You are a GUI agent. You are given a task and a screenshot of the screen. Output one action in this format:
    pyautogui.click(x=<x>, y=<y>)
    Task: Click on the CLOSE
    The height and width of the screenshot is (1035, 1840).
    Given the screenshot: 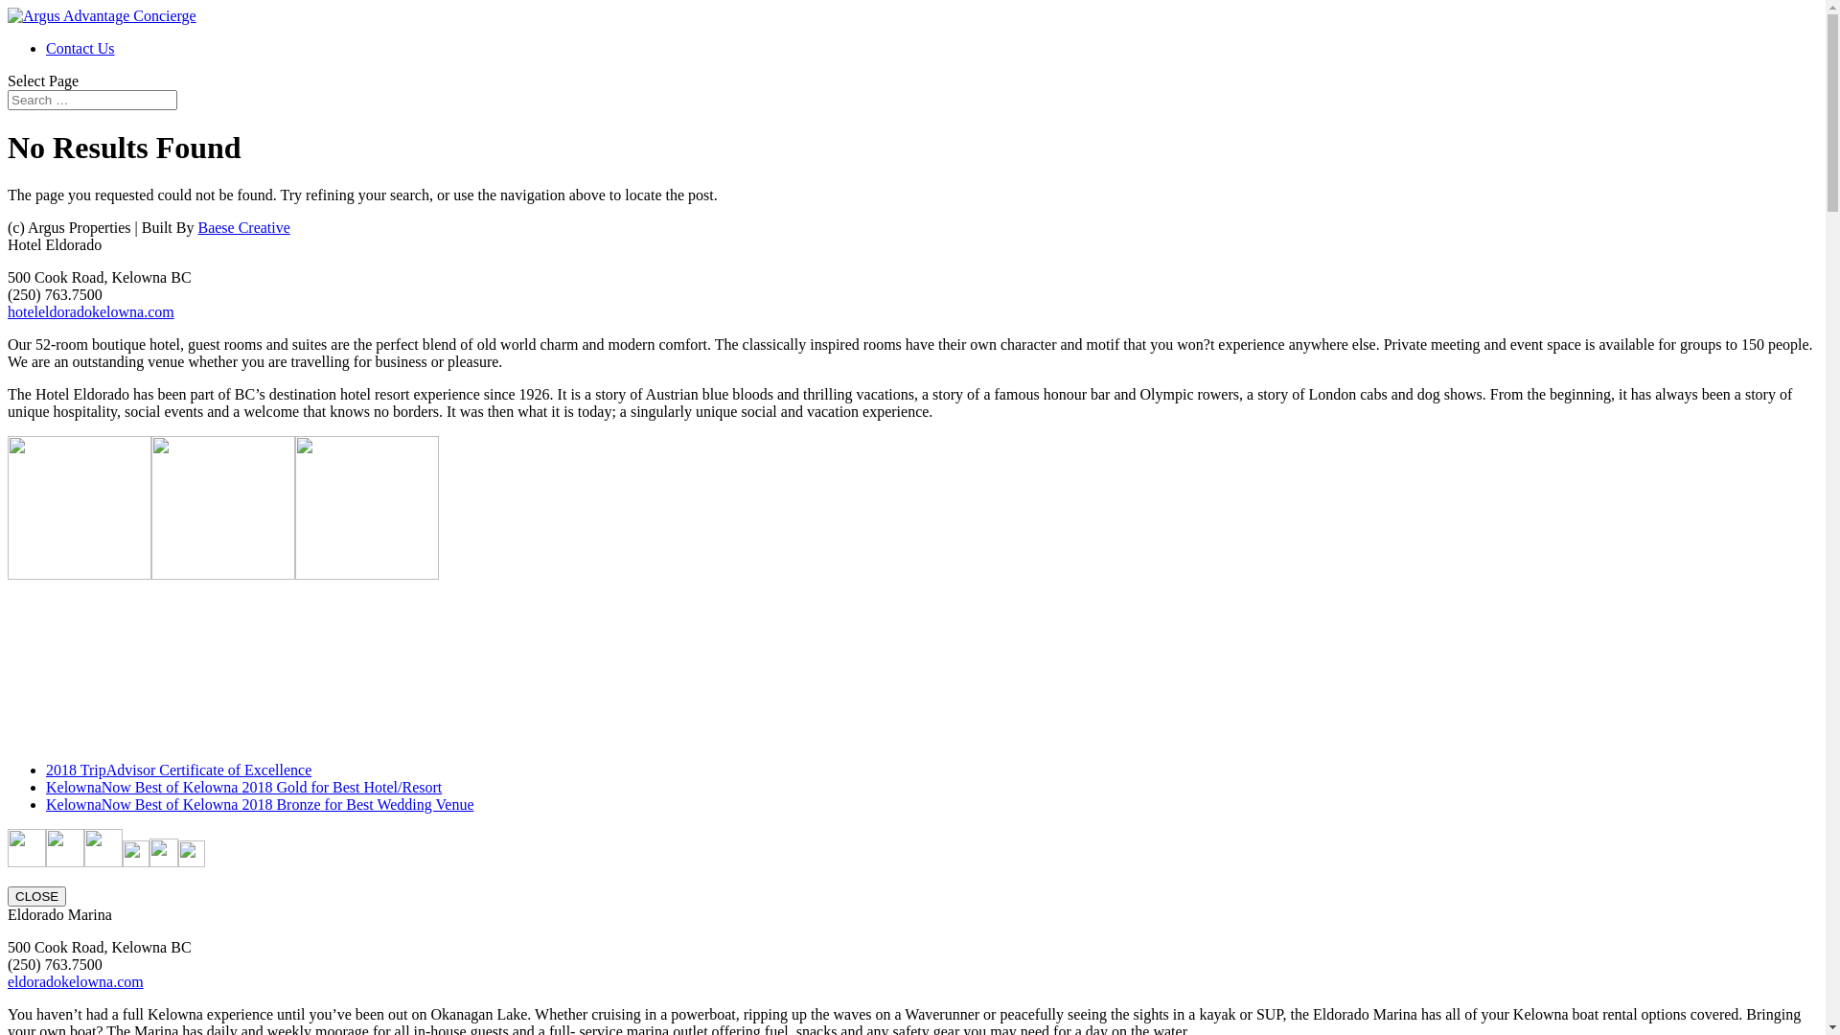 What is the action you would take?
    pyautogui.click(x=36, y=897)
    